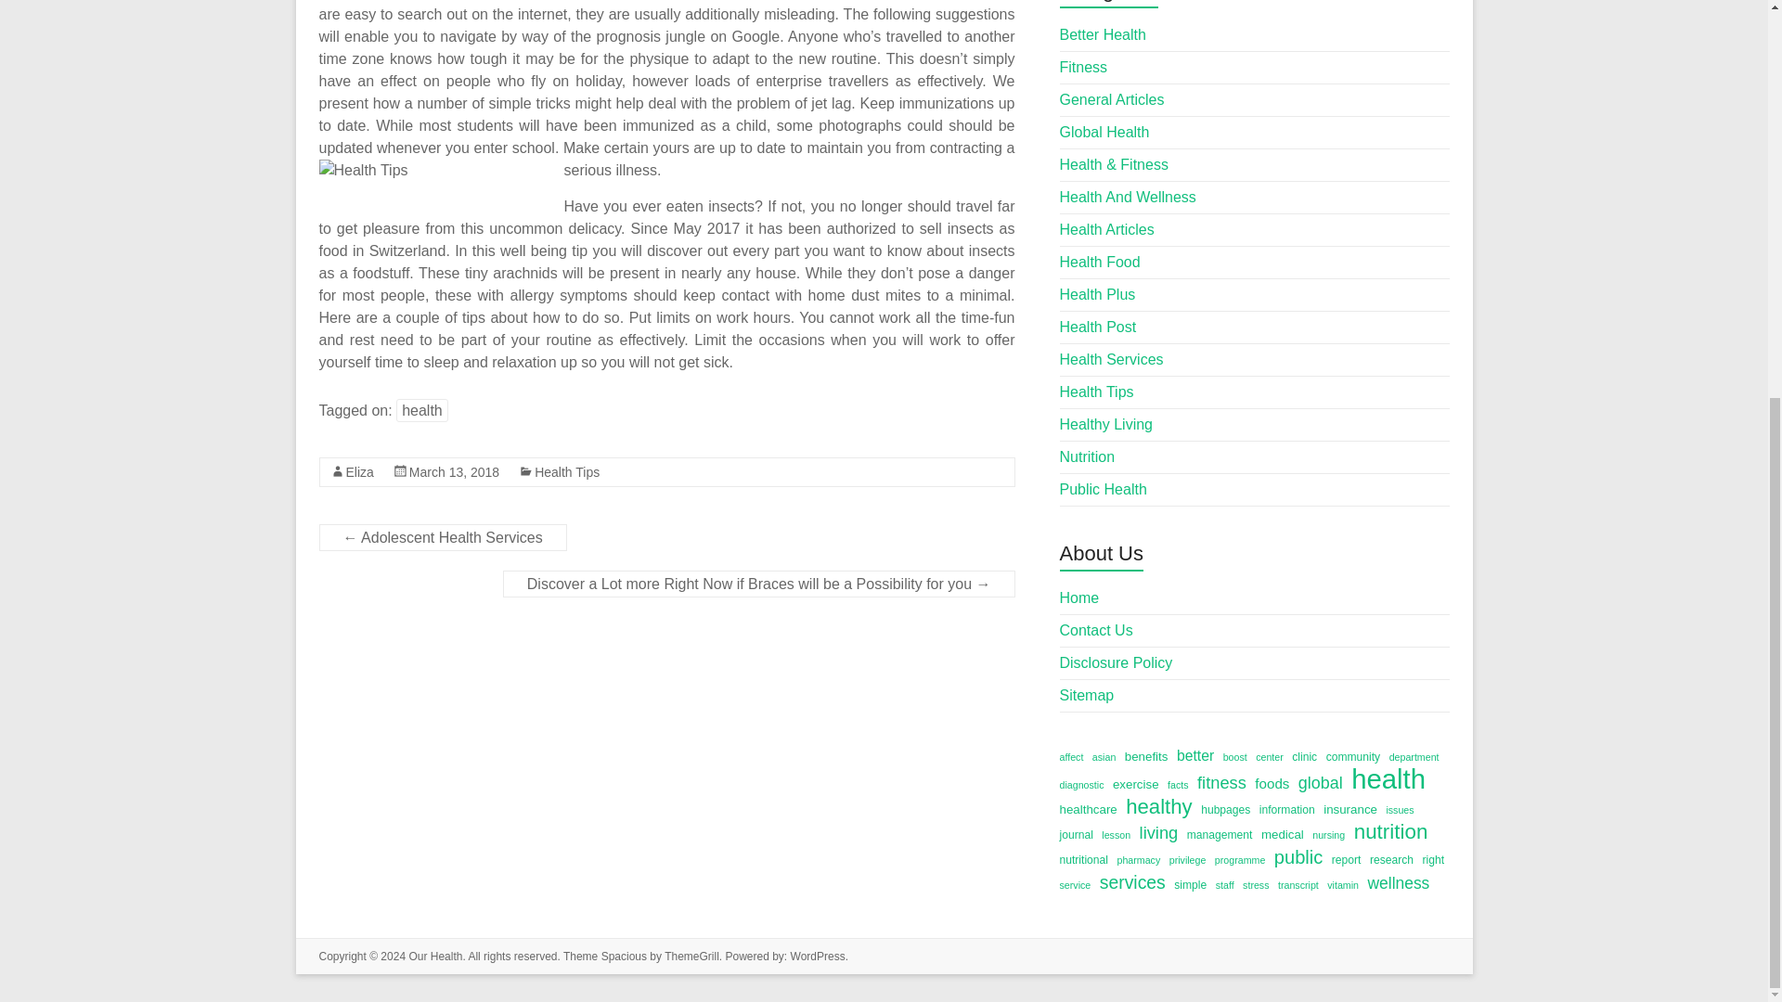  Describe the element at coordinates (1098, 294) in the screenshot. I see `Health Plus` at that location.